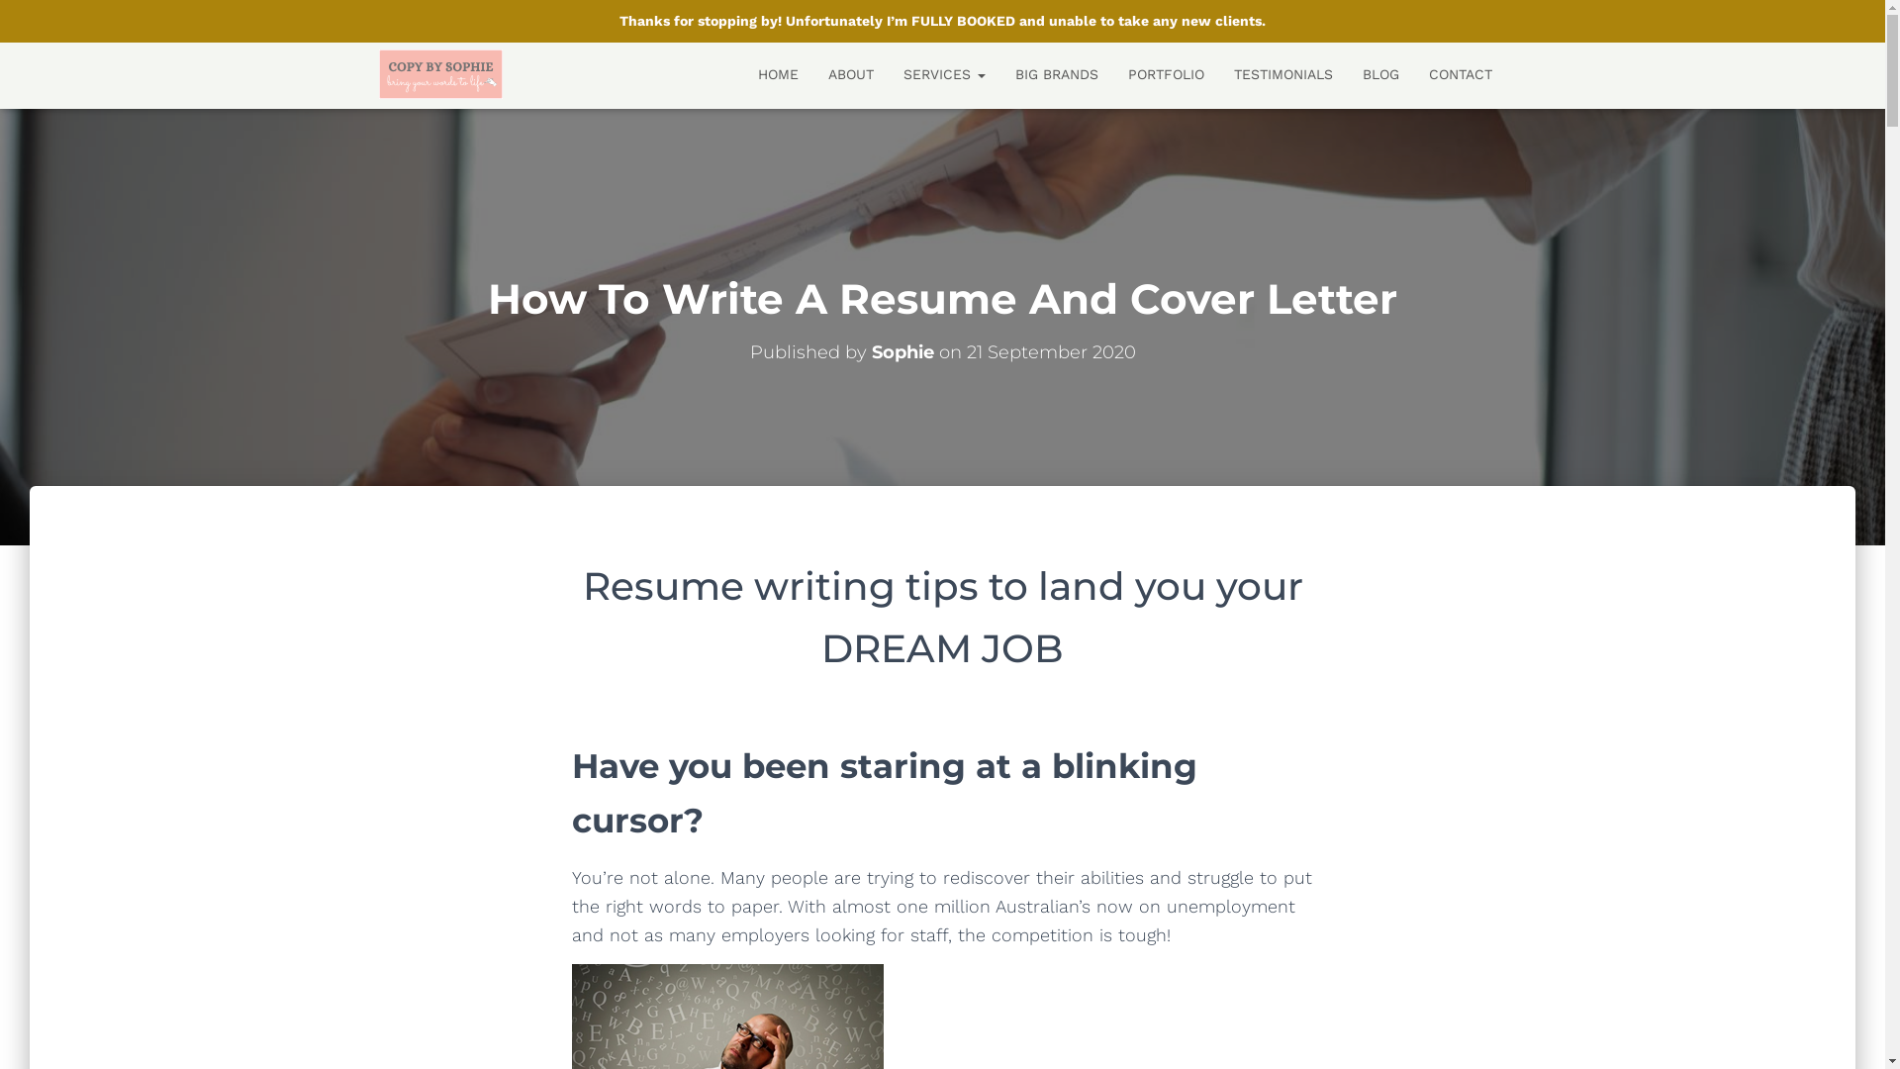 The width and height of the screenshot is (1900, 1069). What do you see at coordinates (944, 74) in the screenshot?
I see `SERVICES` at bounding box center [944, 74].